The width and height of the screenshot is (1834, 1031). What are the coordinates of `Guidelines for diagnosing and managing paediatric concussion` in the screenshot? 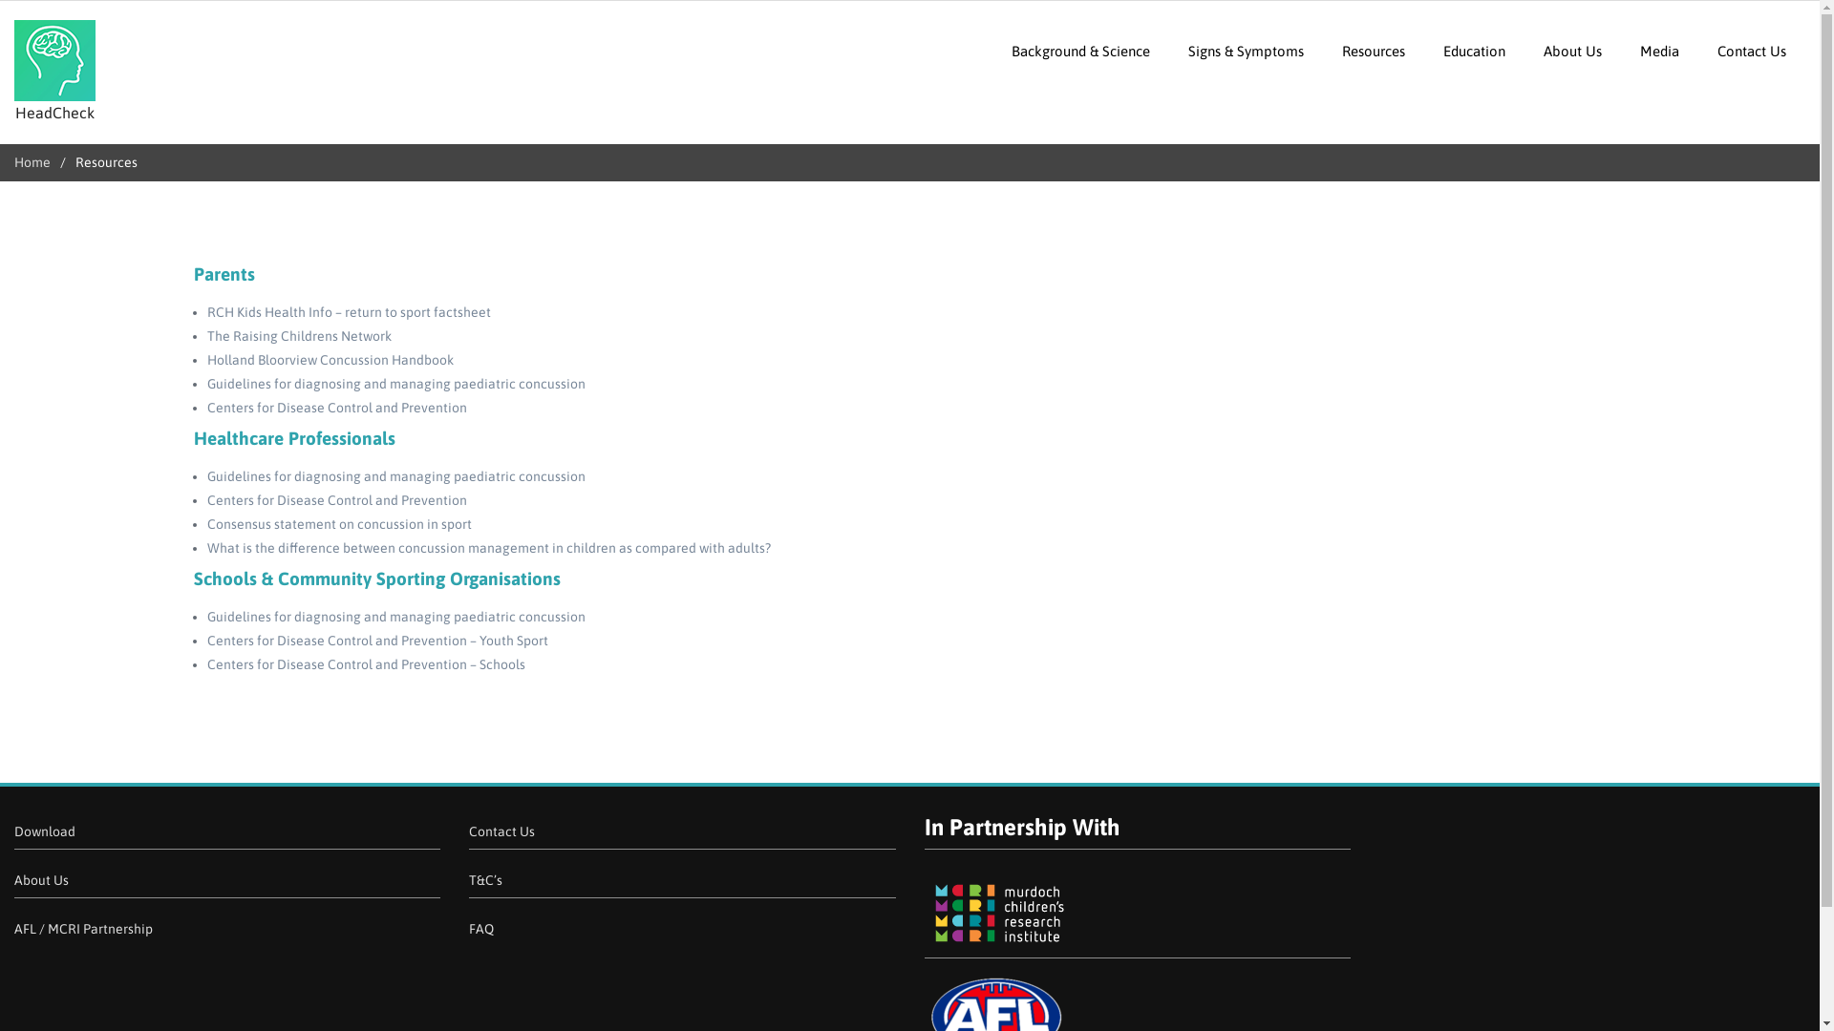 It's located at (395, 476).